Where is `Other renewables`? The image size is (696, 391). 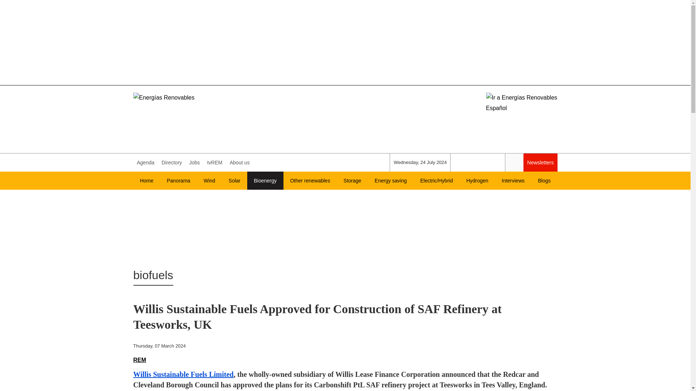
Other renewables is located at coordinates (310, 180).